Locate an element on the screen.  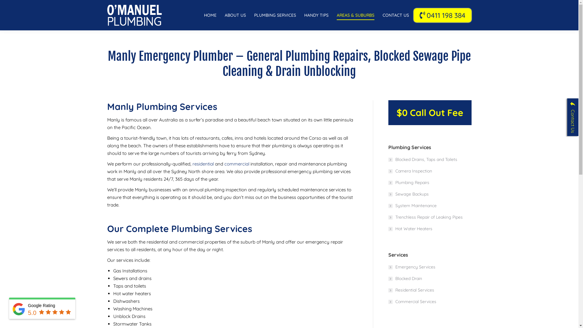
Blocked Drains, Taps and Toilets is located at coordinates (423, 160).